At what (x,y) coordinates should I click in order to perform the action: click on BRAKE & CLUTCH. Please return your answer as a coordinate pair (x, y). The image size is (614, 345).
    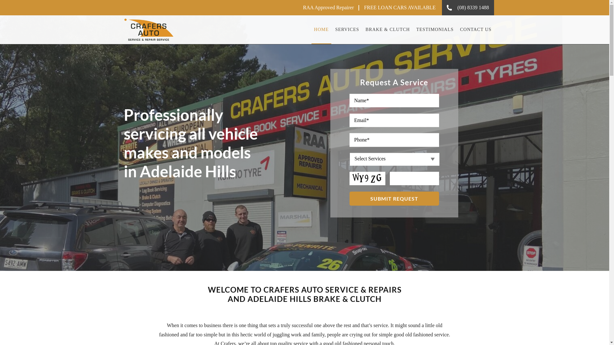
    Looking at the image, I should click on (388, 30).